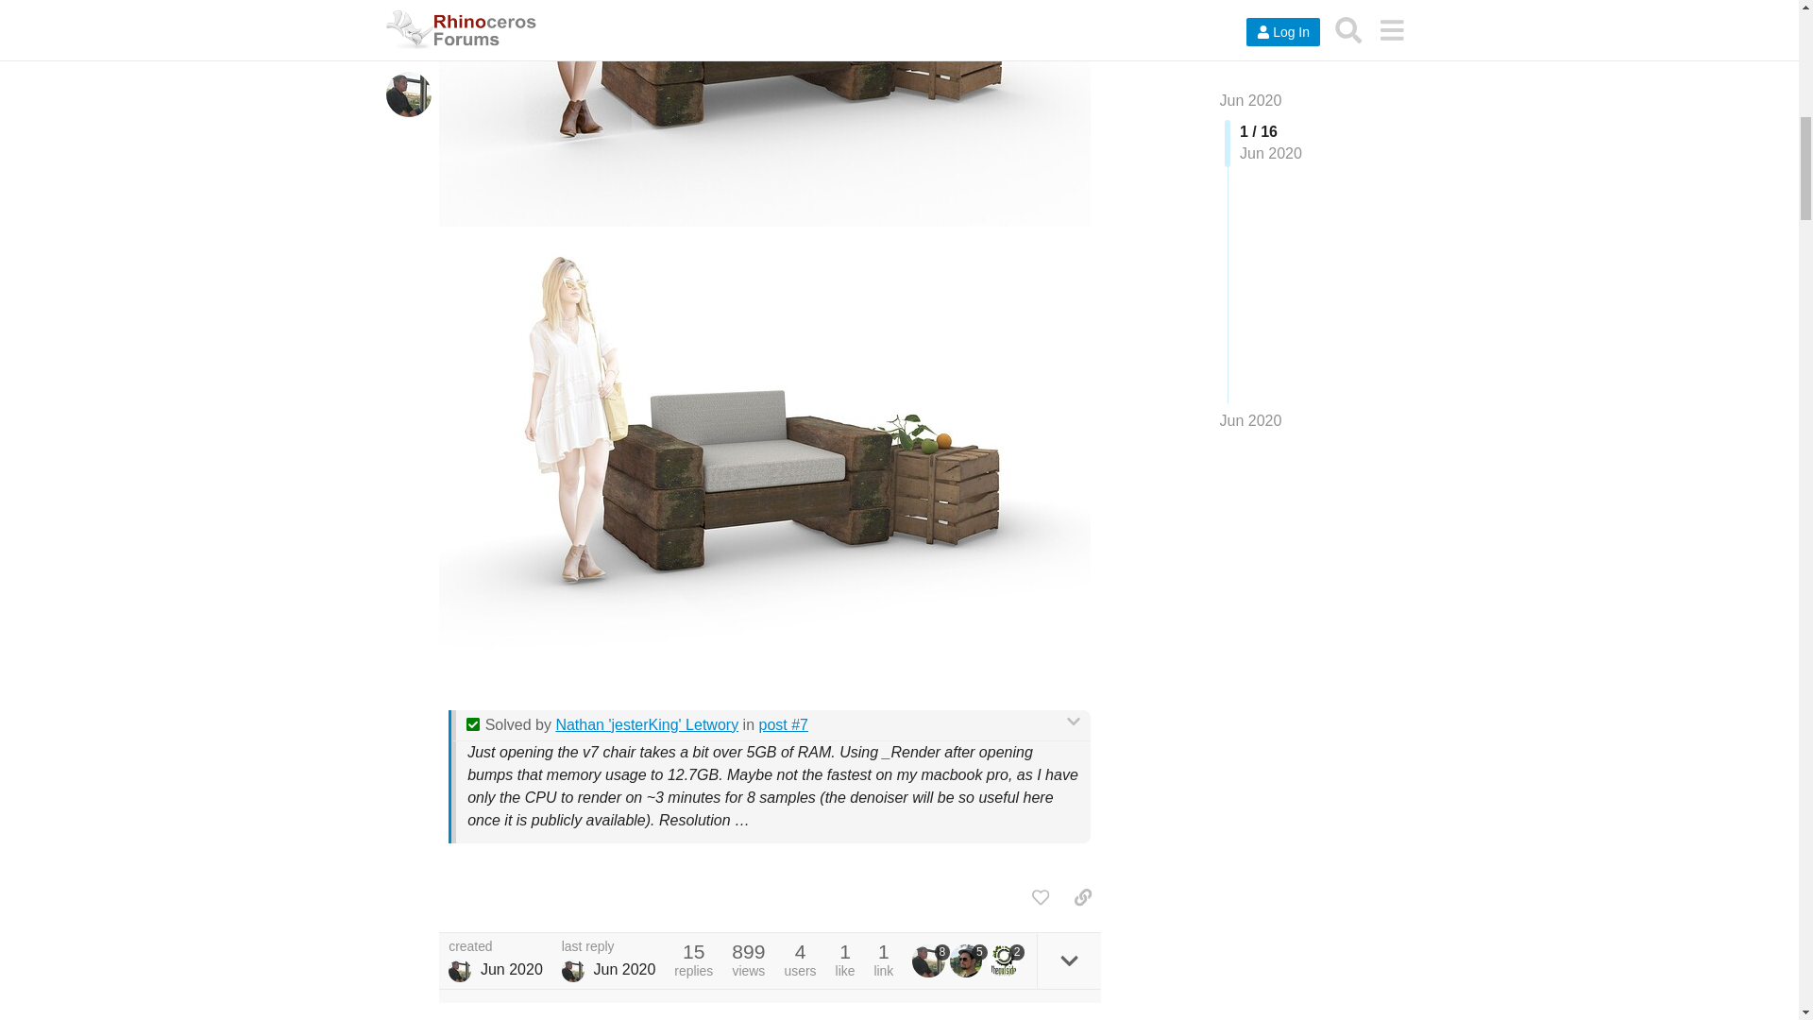 The width and height of the screenshot is (1813, 1020). Describe the element at coordinates (1041, 897) in the screenshot. I see `like this post` at that location.